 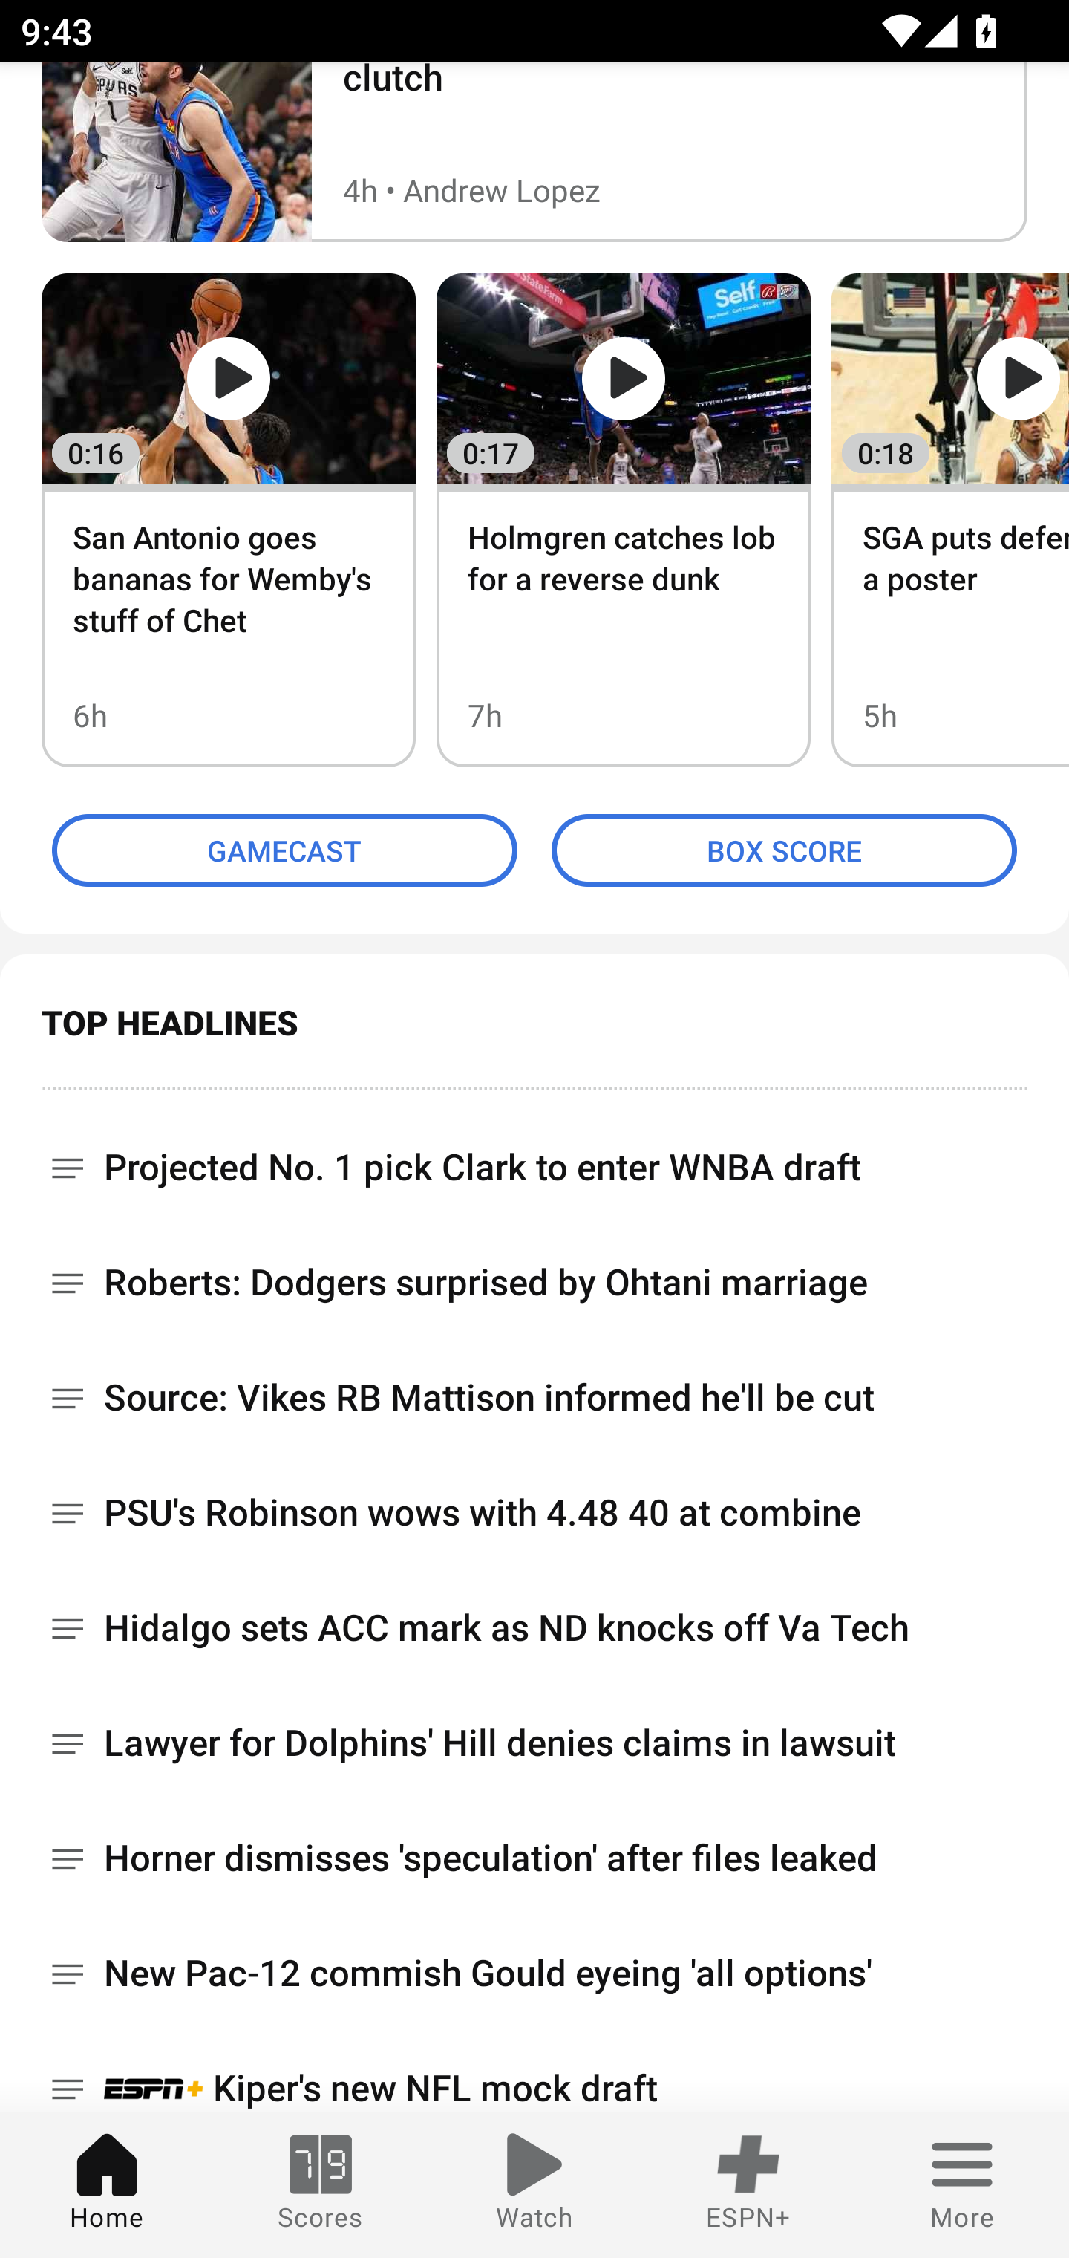 What do you see at coordinates (321, 2185) in the screenshot?
I see `Scores` at bounding box center [321, 2185].